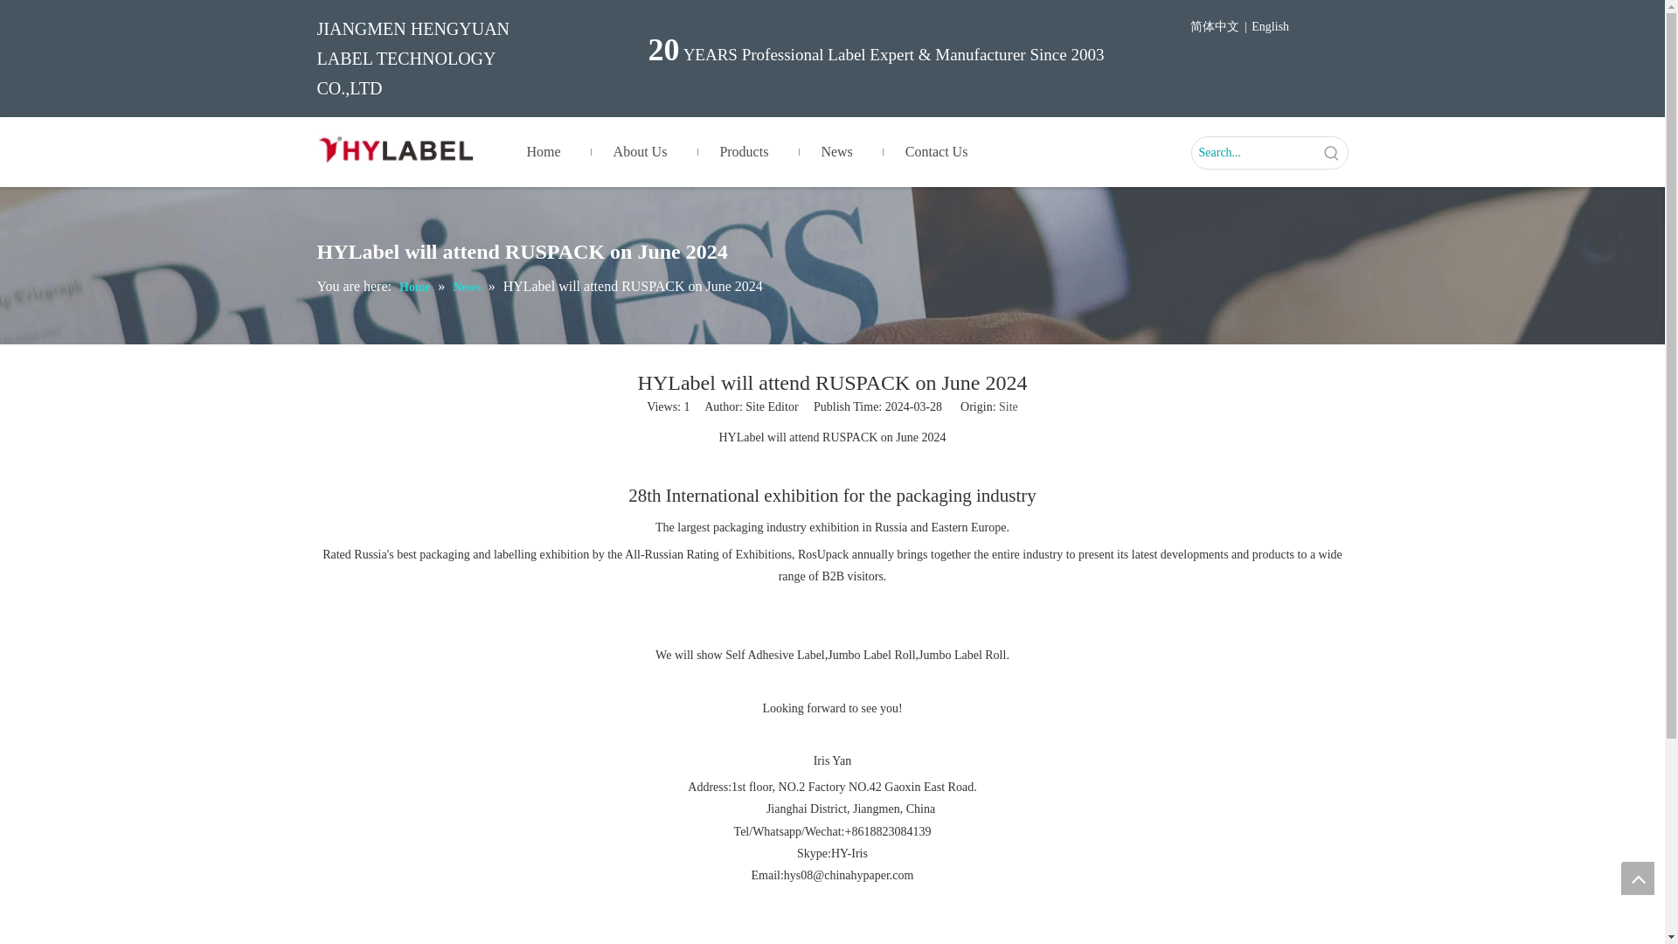 The image size is (1678, 944). What do you see at coordinates (937, 152) in the screenshot?
I see `Contact Us` at bounding box center [937, 152].